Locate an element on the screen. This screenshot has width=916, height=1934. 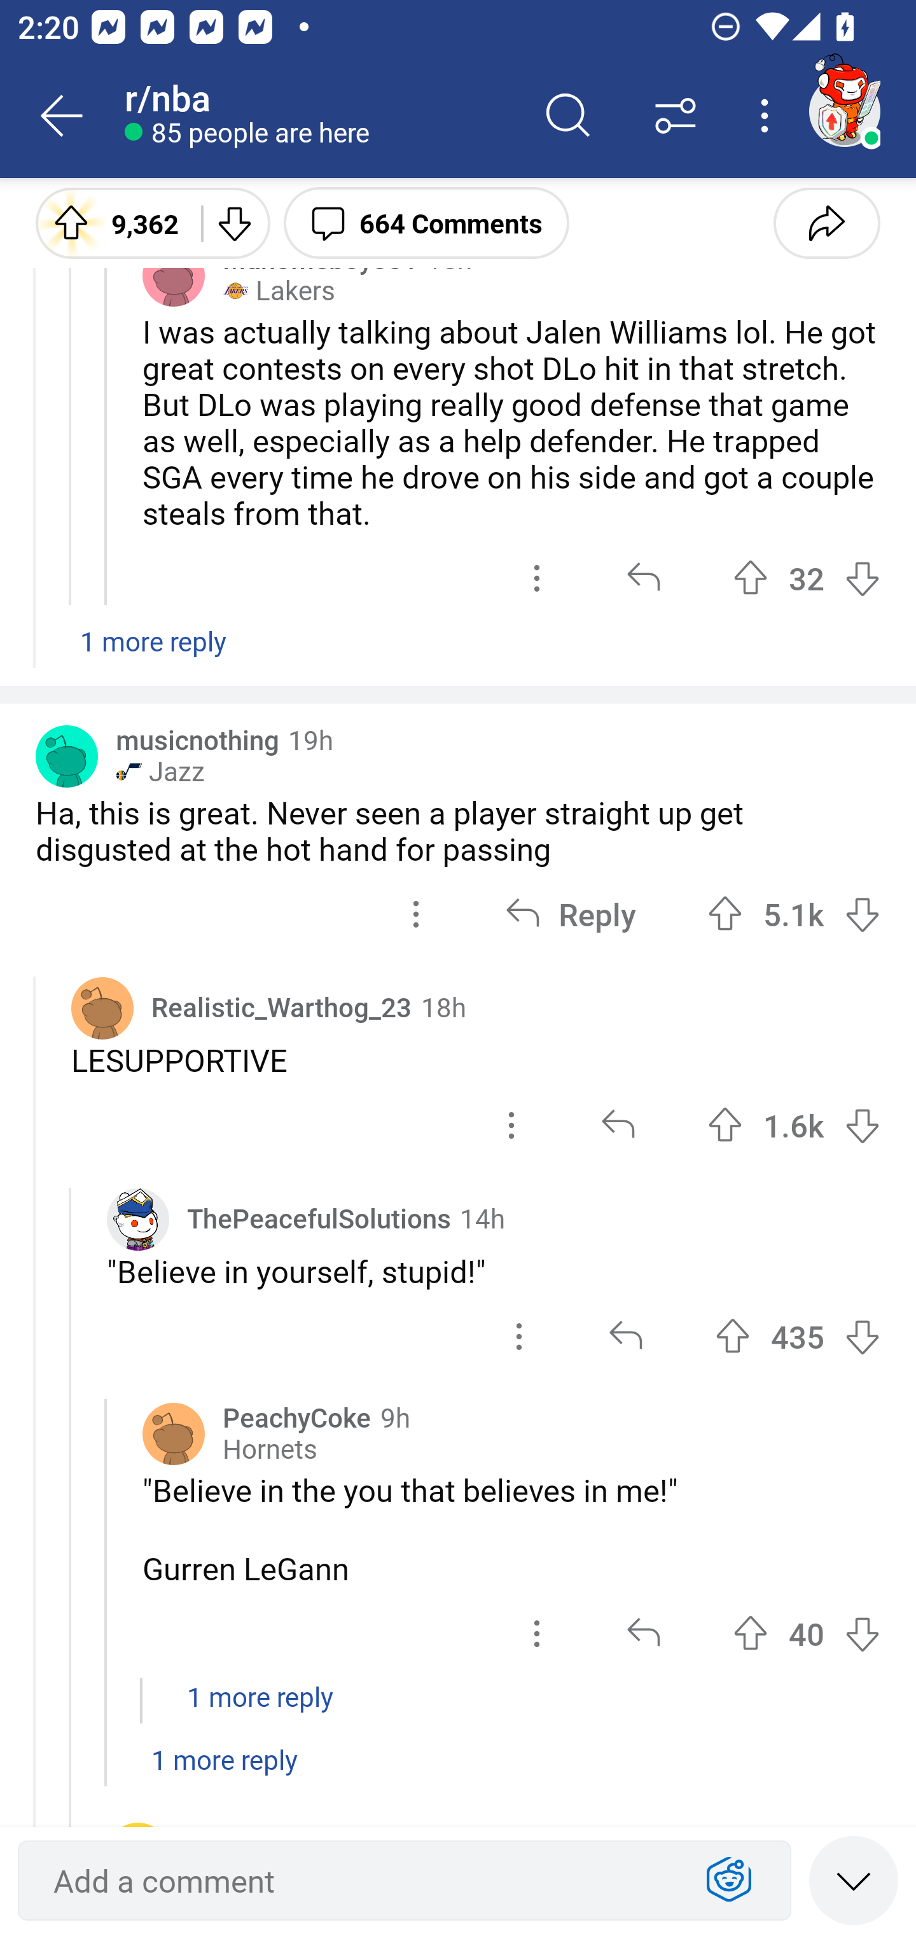
Avatar is located at coordinates (174, 1434).